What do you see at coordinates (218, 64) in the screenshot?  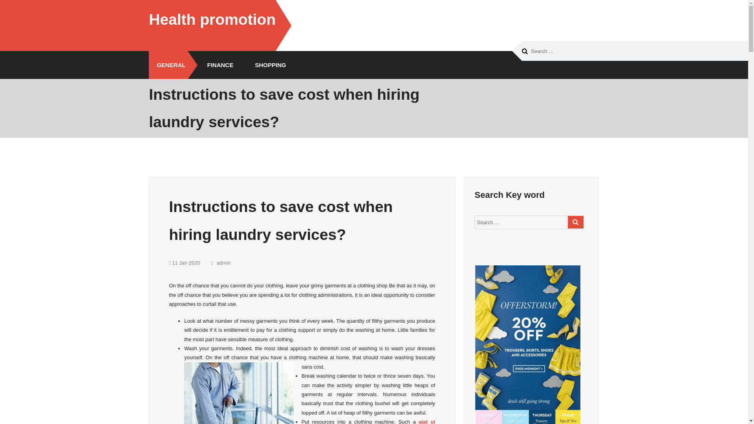 I see `FINANCE` at bounding box center [218, 64].